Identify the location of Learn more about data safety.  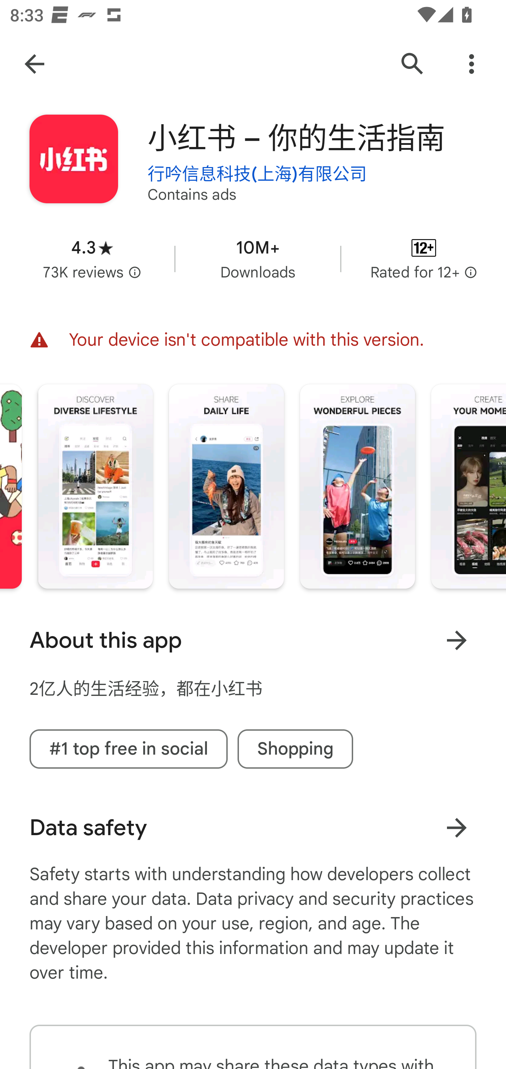
(456, 828).